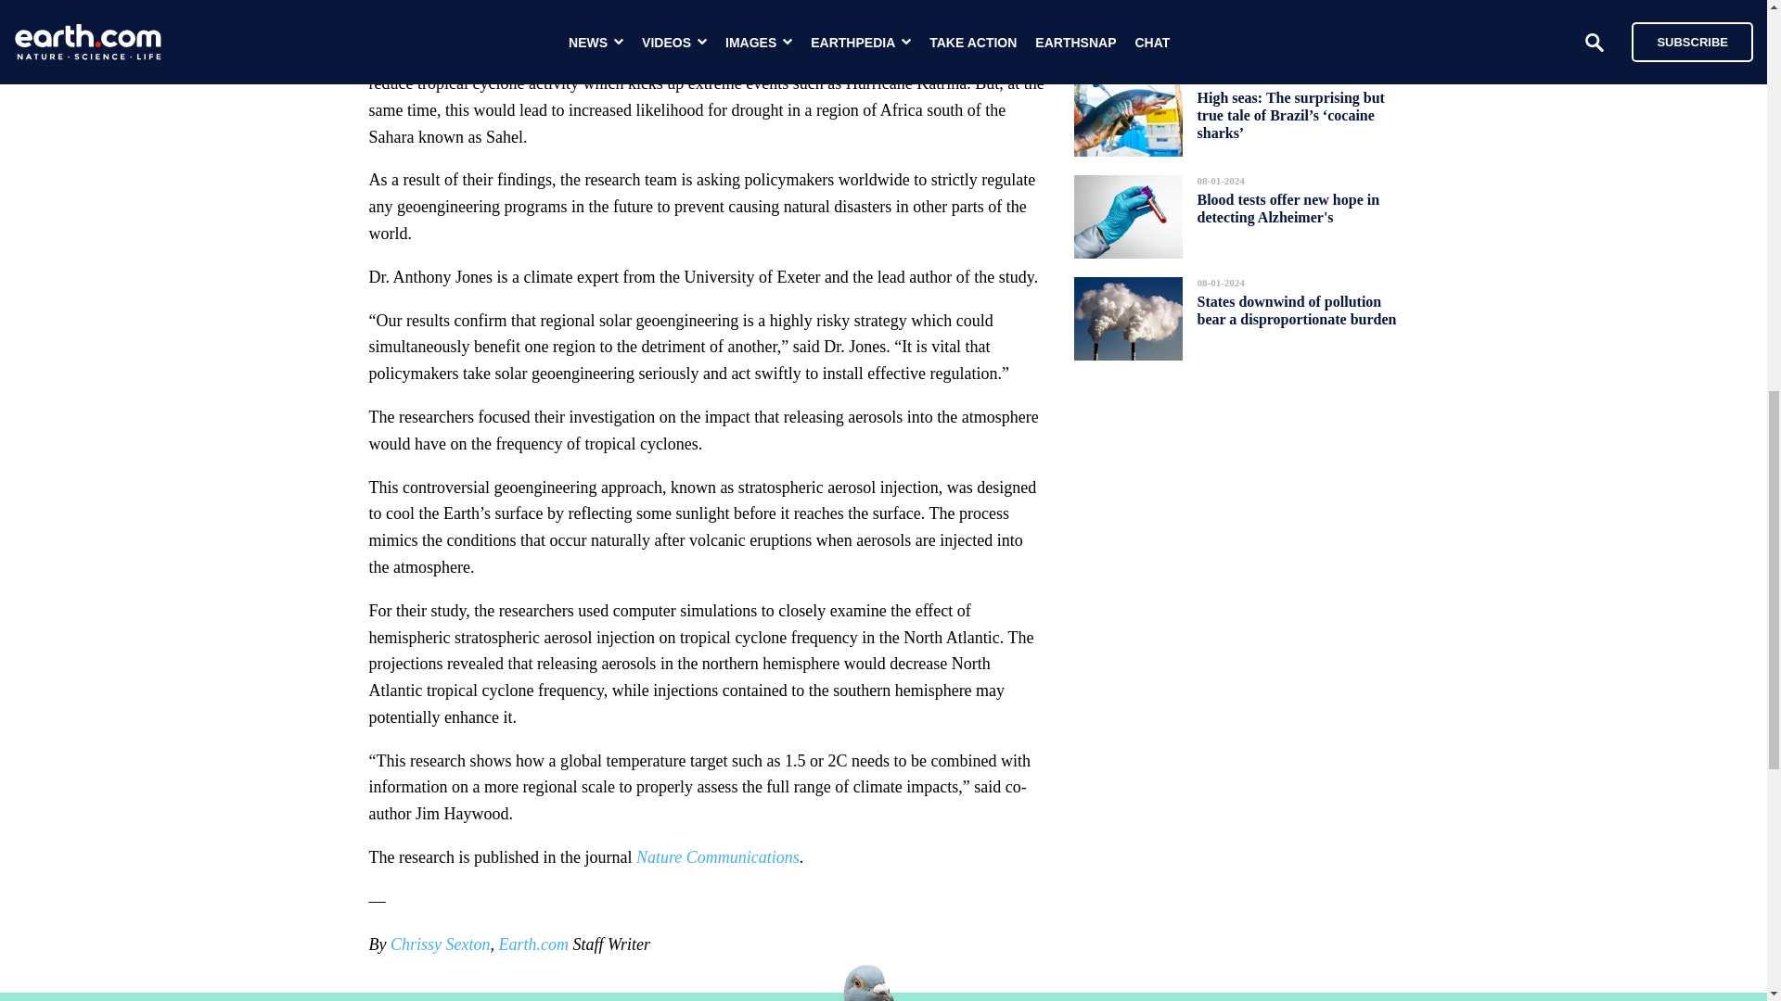 Image resolution: width=1781 pixels, height=1001 pixels. What do you see at coordinates (1297, 310) in the screenshot?
I see `States downwind of pollution bear a disproportionate burden` at bounding box center [1297, 310].